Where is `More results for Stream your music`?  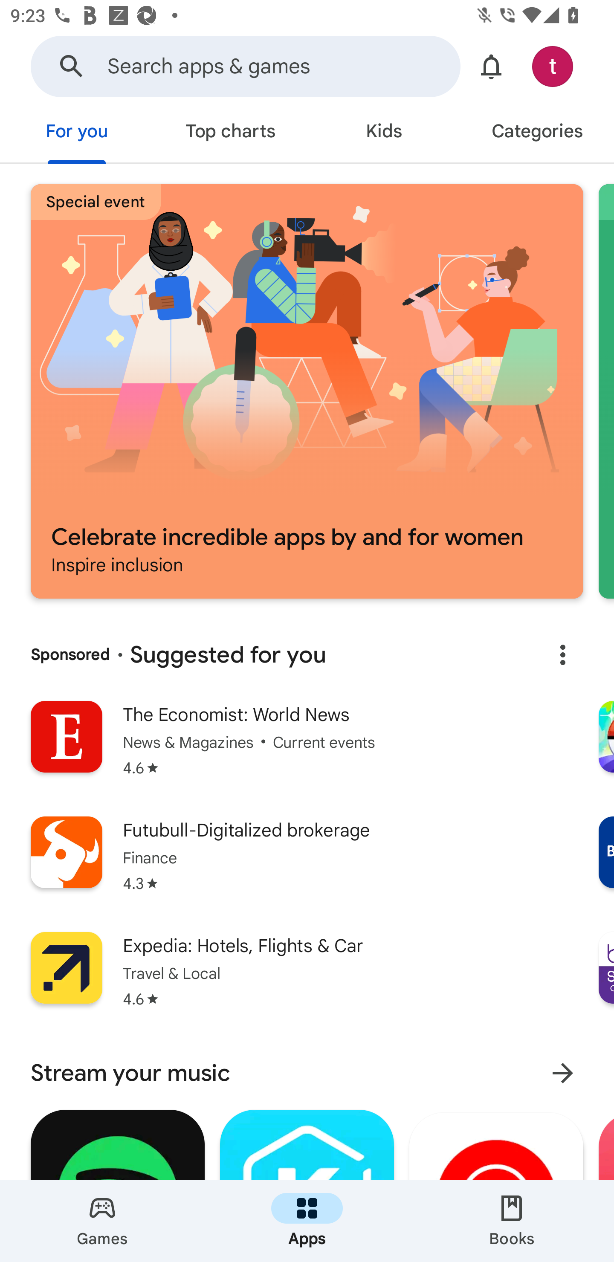 More results for Stream your music is located at coordinates (563, 1073).